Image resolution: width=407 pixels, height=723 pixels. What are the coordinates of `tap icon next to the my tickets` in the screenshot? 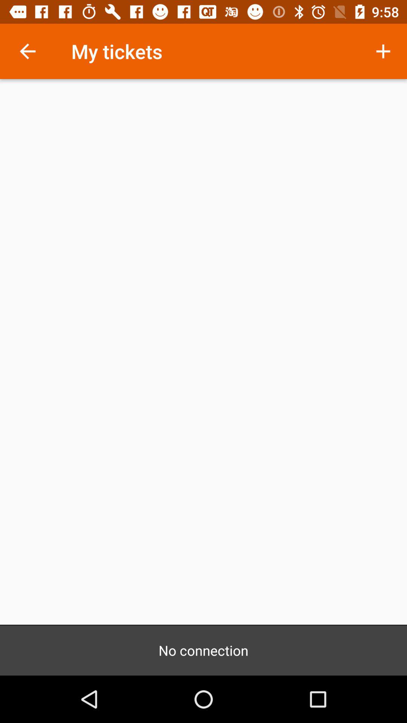 It's located at (383, 51).